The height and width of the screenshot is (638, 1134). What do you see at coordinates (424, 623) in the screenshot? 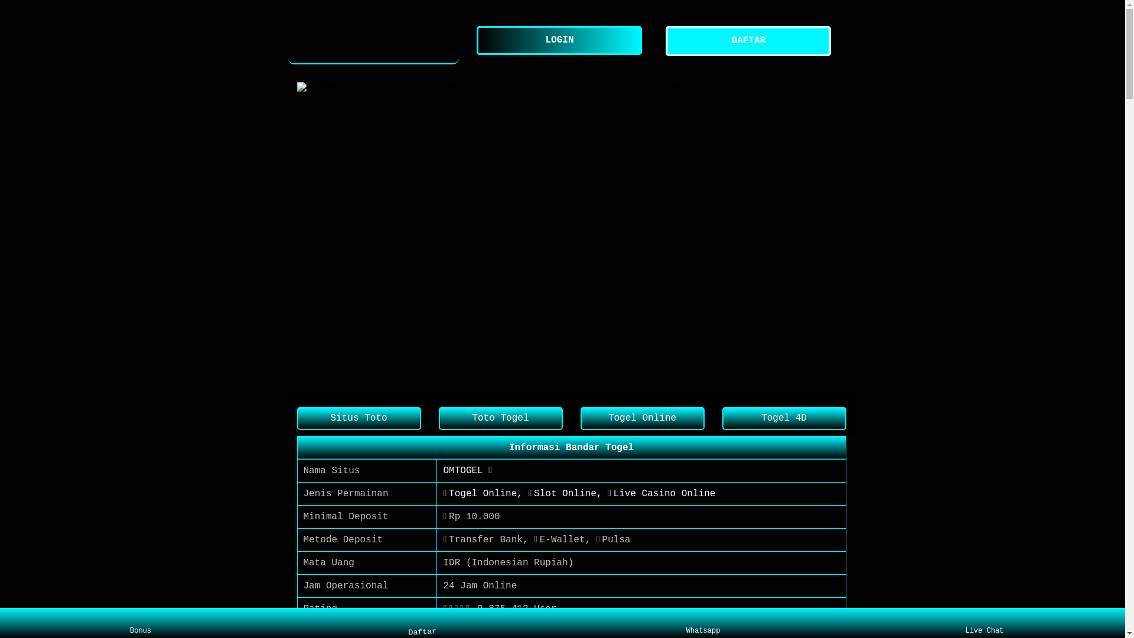
I see `Daftar` at bounding box center [424, 623].